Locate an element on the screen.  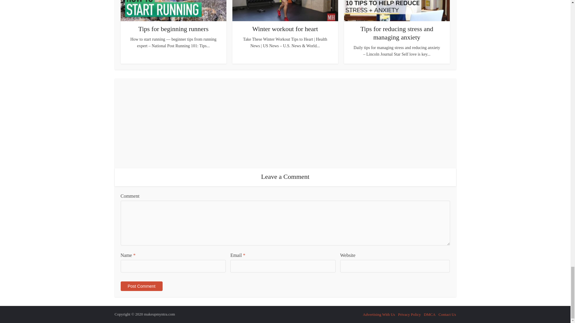
Tips for reducing stress and managing anxiety is located at coordinates (397, 33).